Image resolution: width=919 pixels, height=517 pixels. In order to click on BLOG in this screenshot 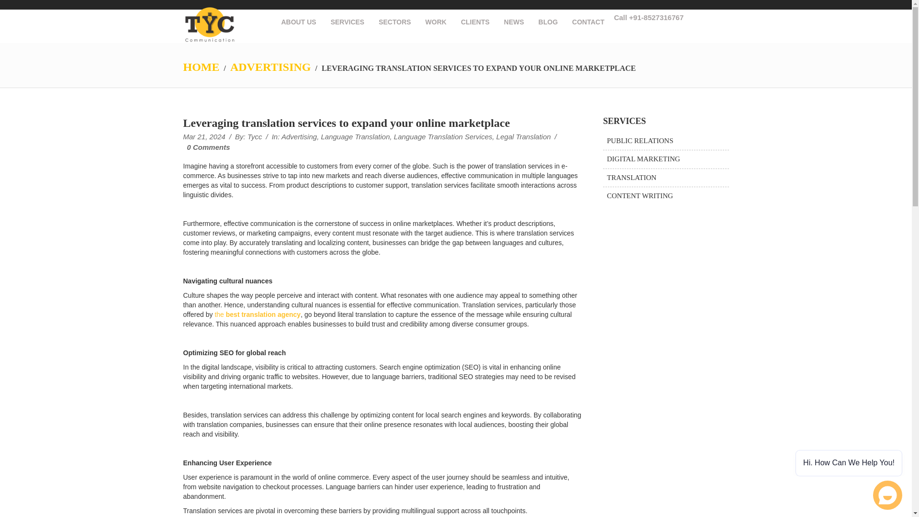, I will do `click(548, 22)`.